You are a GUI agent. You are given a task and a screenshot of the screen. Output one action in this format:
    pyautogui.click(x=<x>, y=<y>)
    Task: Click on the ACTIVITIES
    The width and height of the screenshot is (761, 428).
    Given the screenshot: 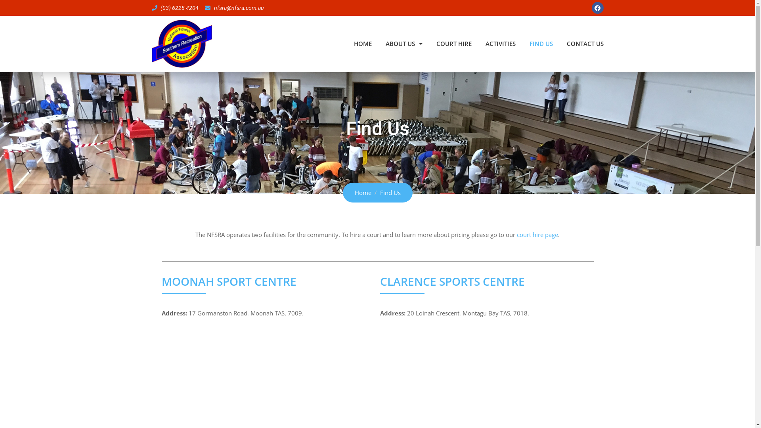 What is the action you would take?
    pyautogui.click(x=500, y=44)
    